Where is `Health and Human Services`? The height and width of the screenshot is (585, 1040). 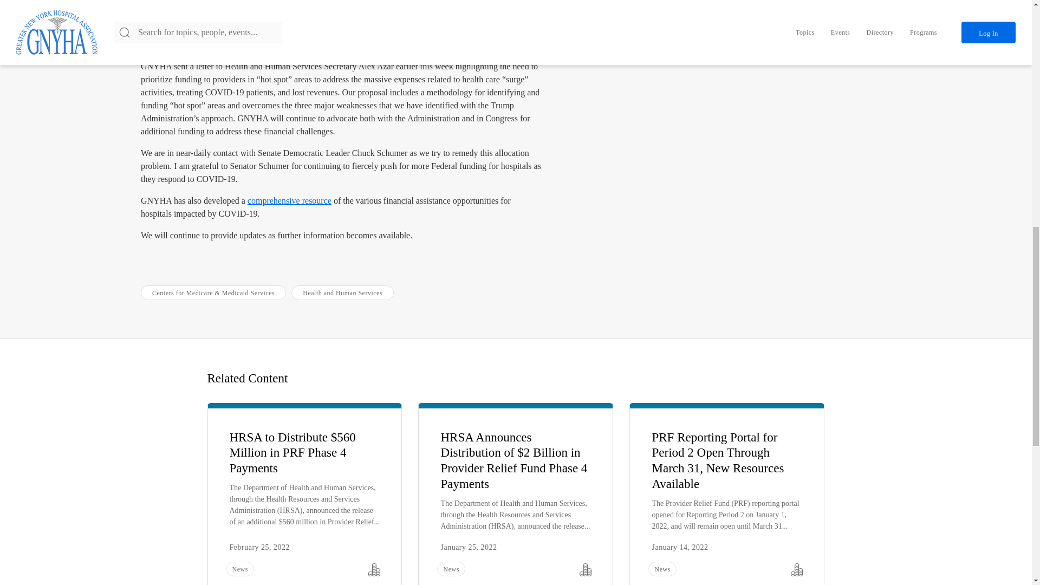 Health and Human Services is located at coordinates (342, 292).